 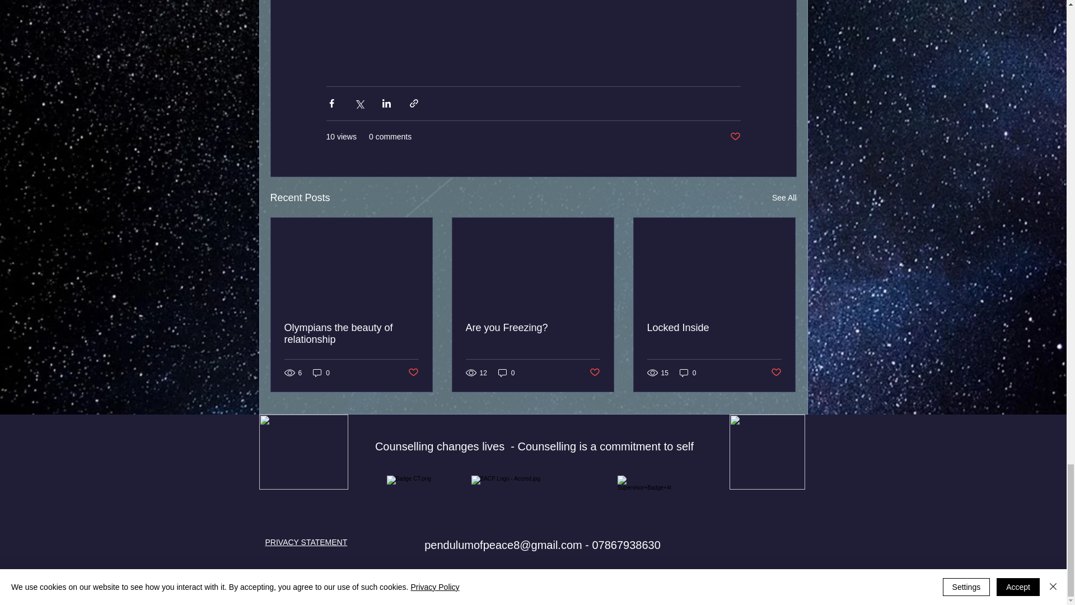 I want to click on Post not marked as liked, so click(x=412, y=373).